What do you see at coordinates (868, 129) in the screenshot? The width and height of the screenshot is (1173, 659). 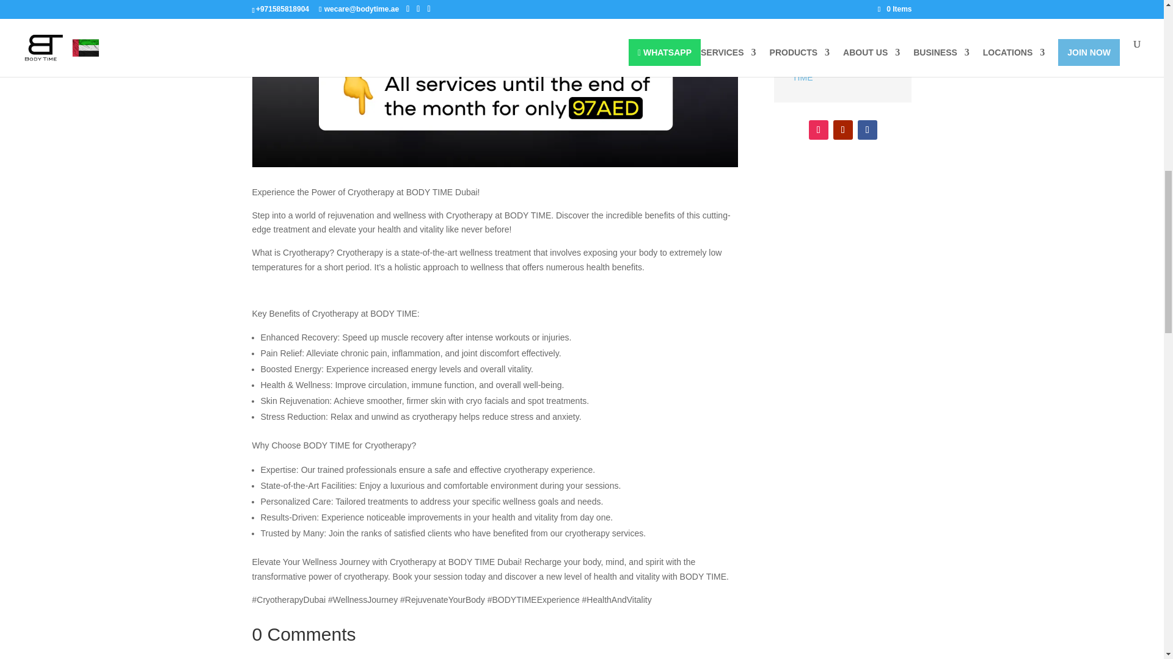 I see `Follow on Facebook` at bounding box center [868, 129].